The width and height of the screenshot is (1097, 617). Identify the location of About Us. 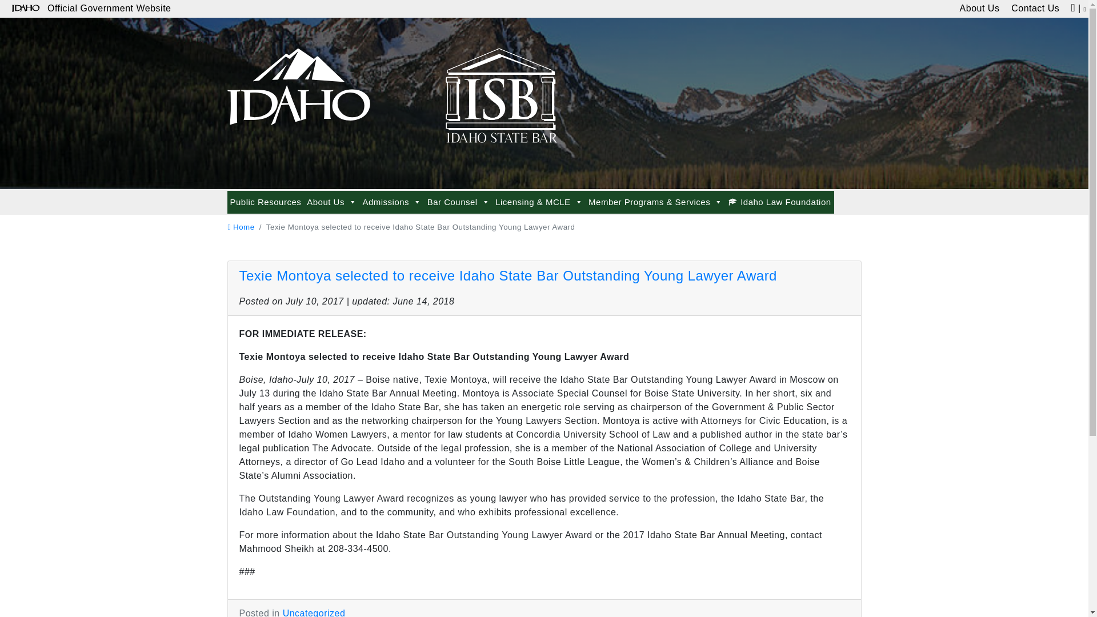
(979, 9).